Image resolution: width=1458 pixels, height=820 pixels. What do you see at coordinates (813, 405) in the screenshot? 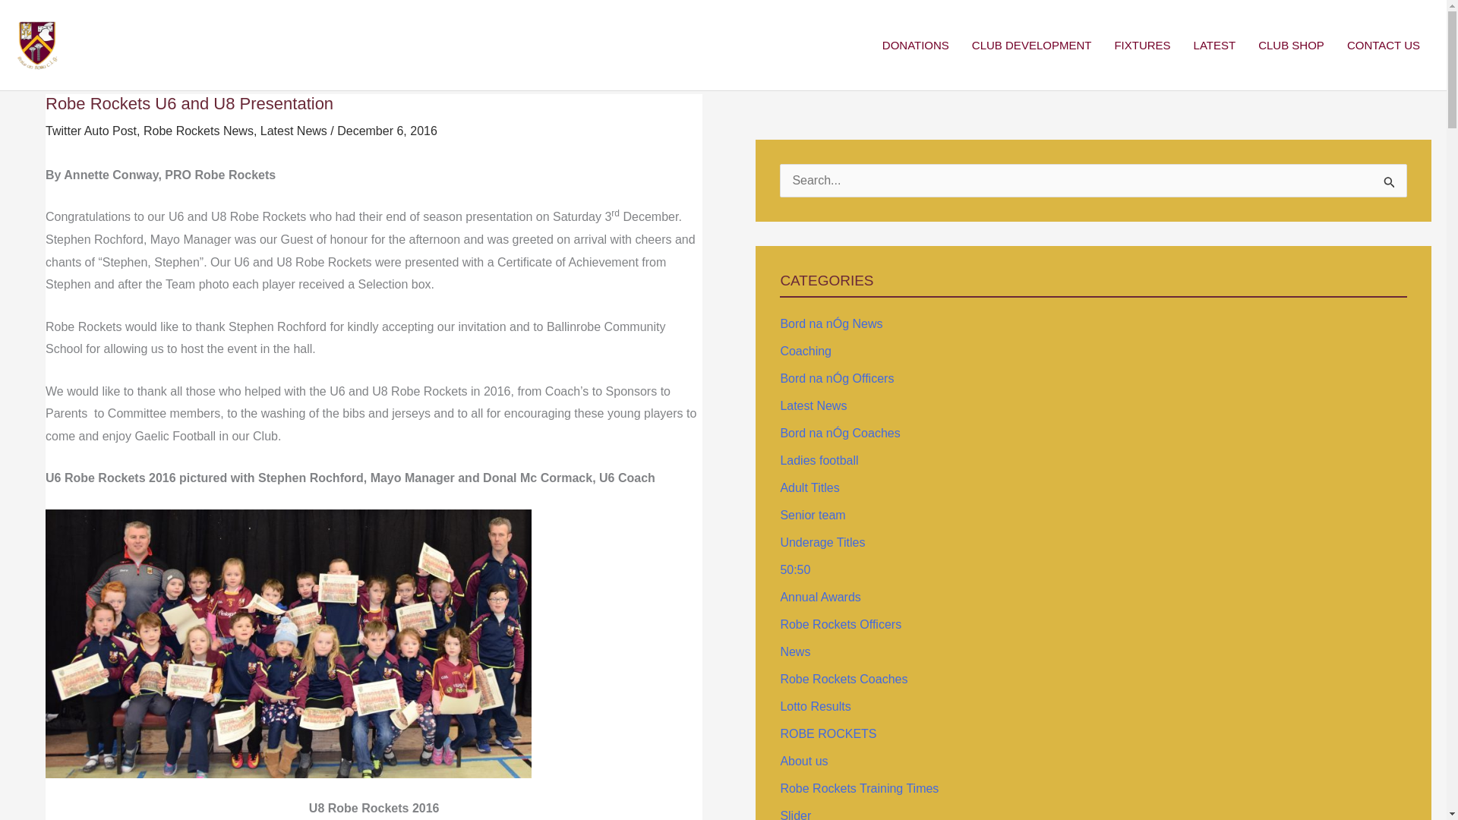
I see `Latest News` at bounding box center [813, 405].